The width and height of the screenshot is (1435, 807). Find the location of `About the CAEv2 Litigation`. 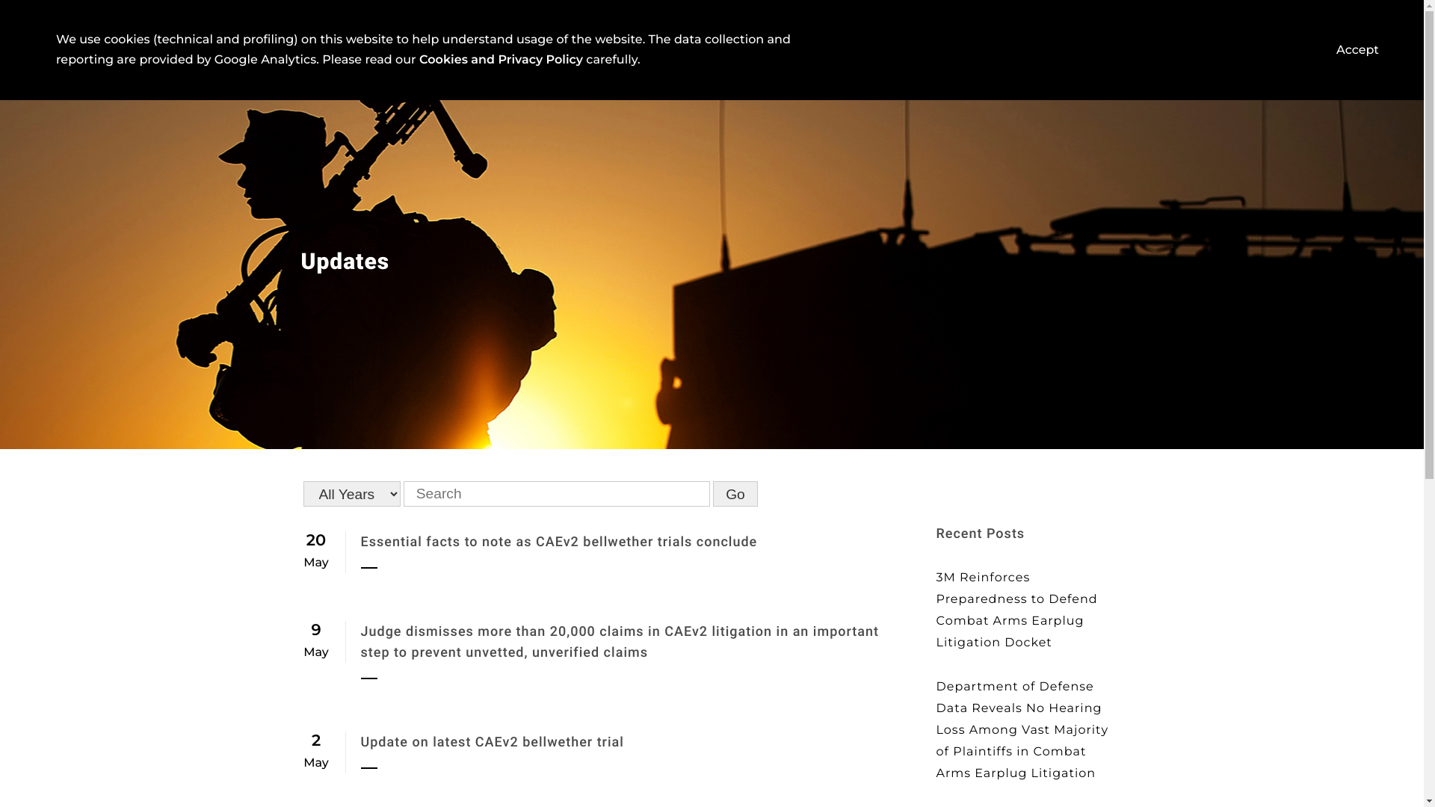

About the CAEv2 Litigation is located at coordinates (819, 36).